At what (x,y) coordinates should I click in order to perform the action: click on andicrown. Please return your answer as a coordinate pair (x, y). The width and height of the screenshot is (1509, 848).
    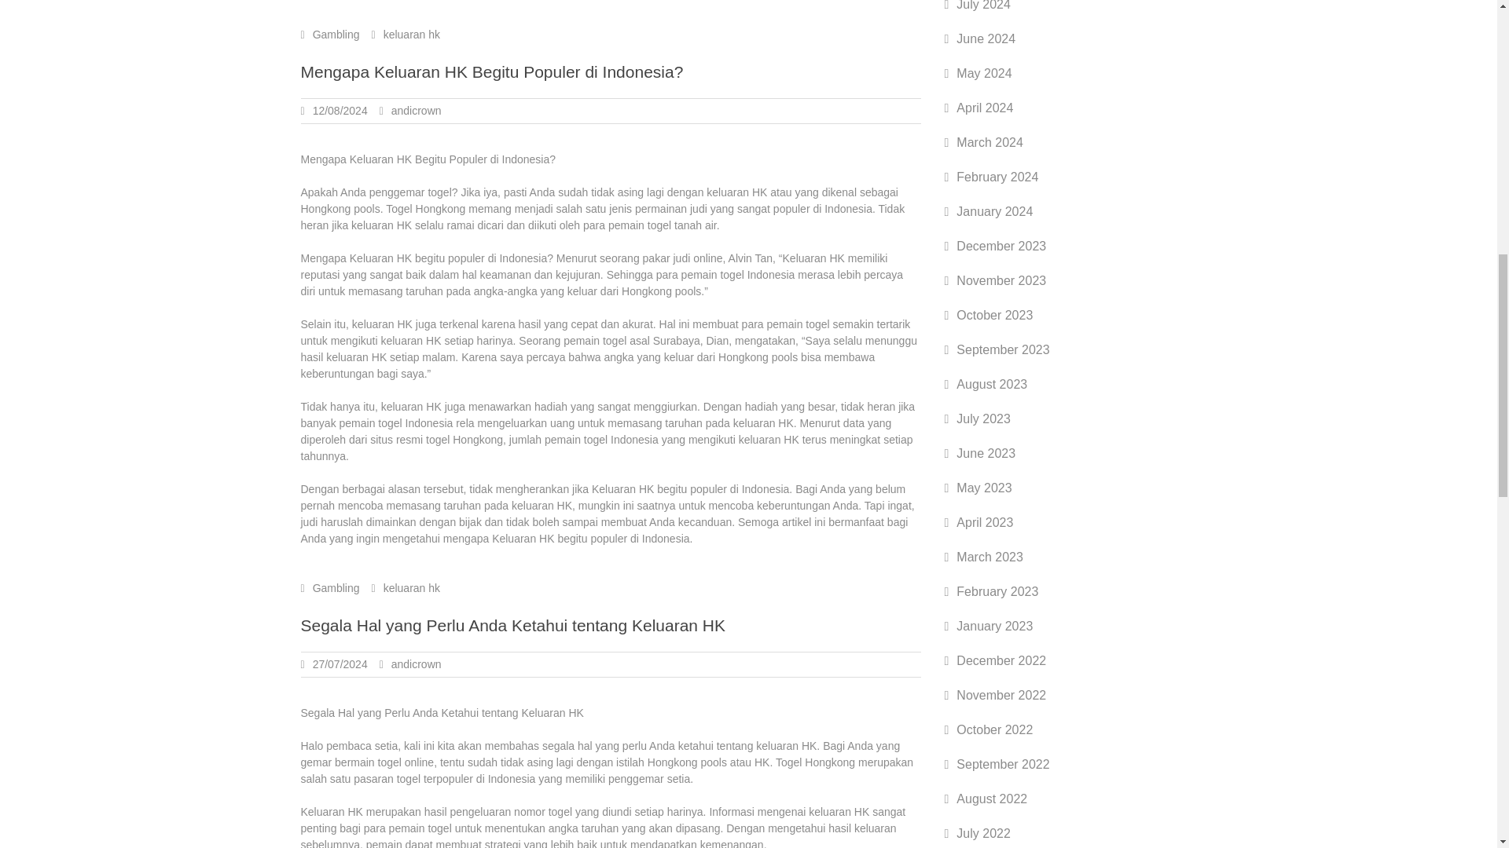
    Looking at the image, I should click on (417, 110).